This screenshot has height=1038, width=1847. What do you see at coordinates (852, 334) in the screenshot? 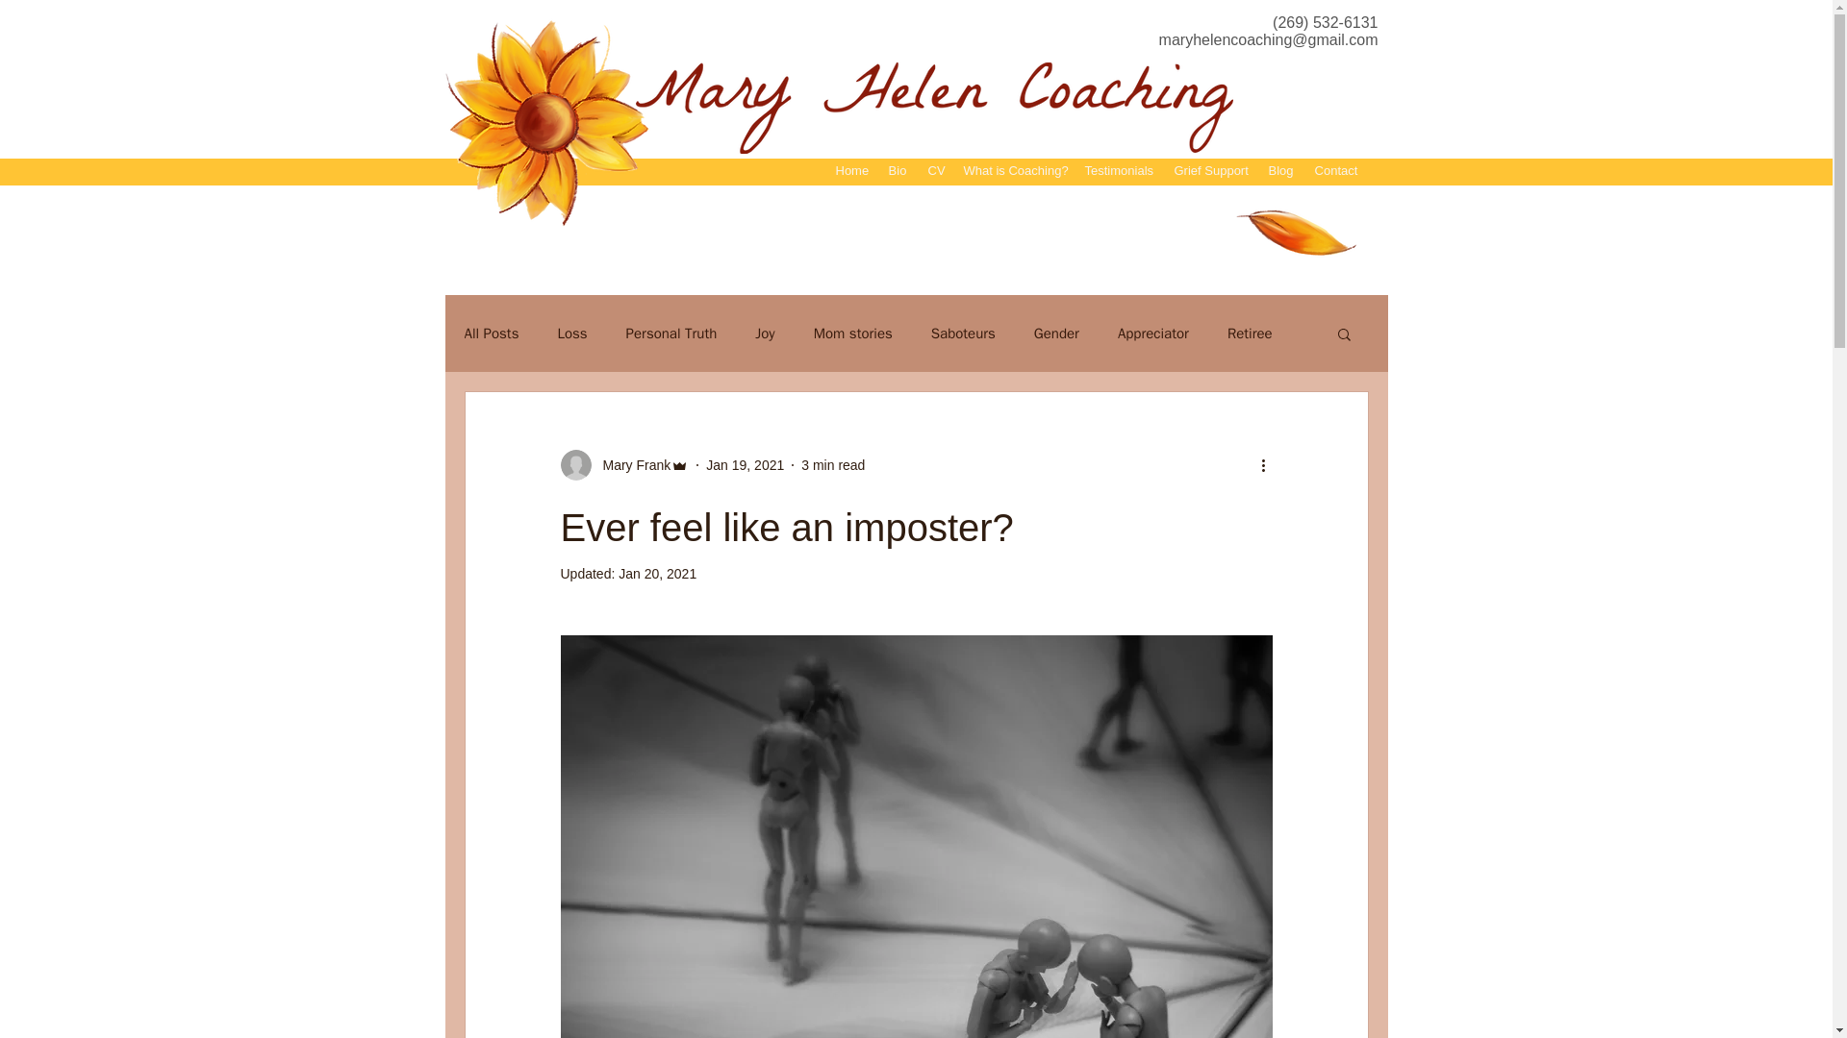
I see `Mom stories` at bounding box center [852, 334].